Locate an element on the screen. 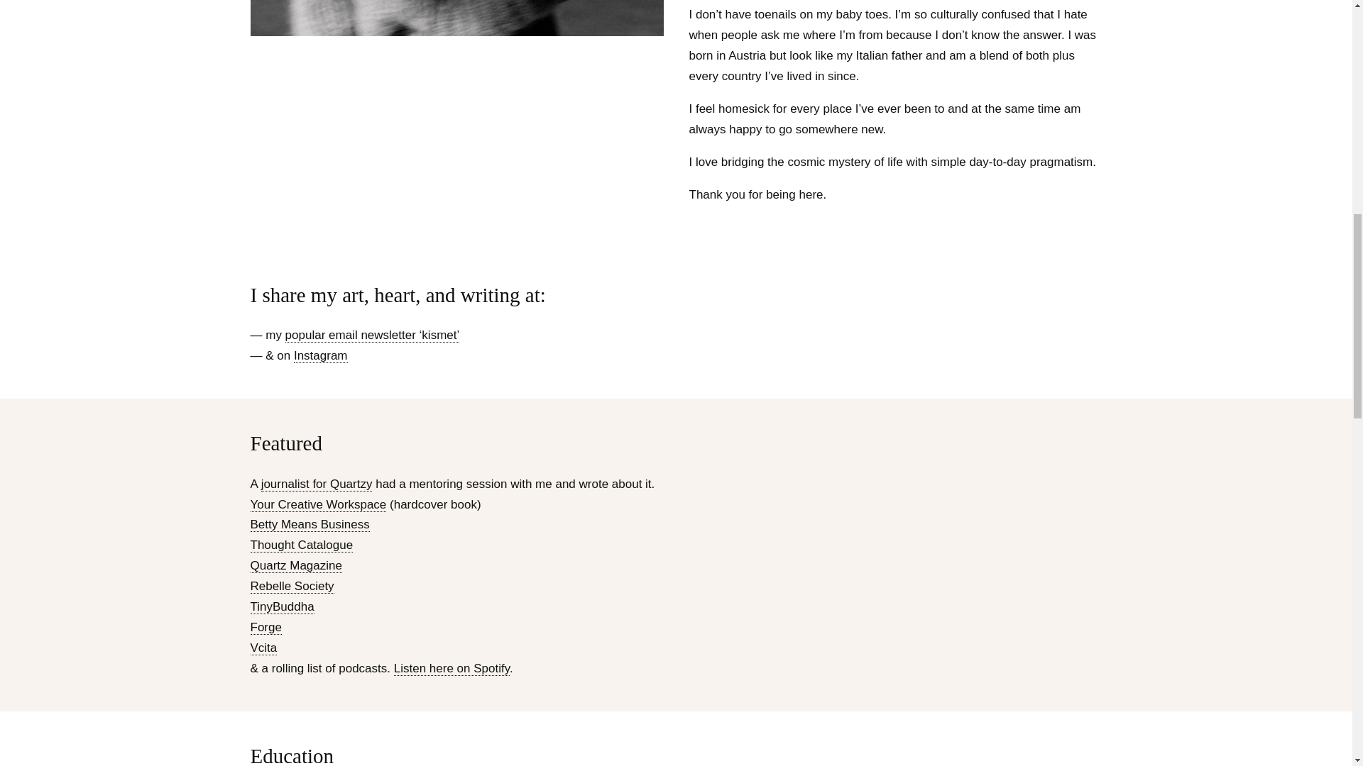 Image resolution: width=1363 pixels, height=766 pixels. Forge is located at coordinates (265, 627).